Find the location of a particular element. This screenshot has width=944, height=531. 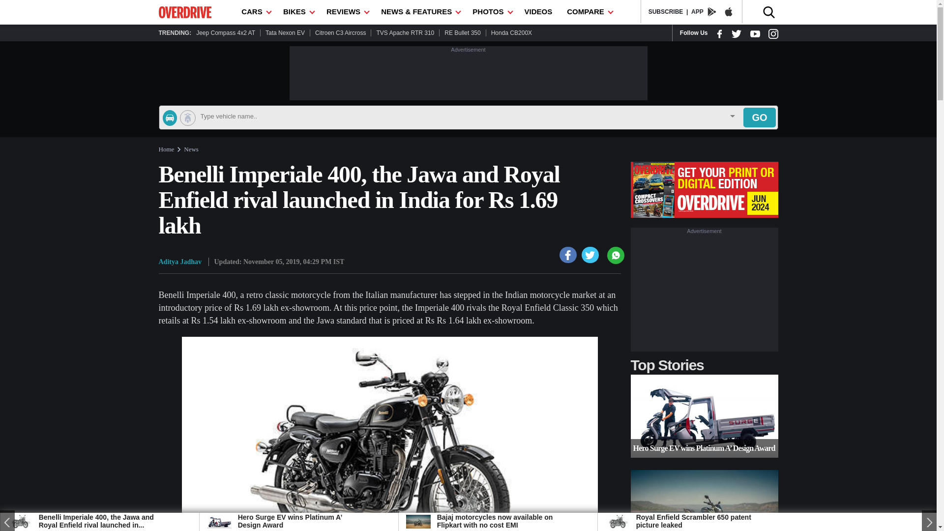

BIKES is located at coordinates (297, 12).